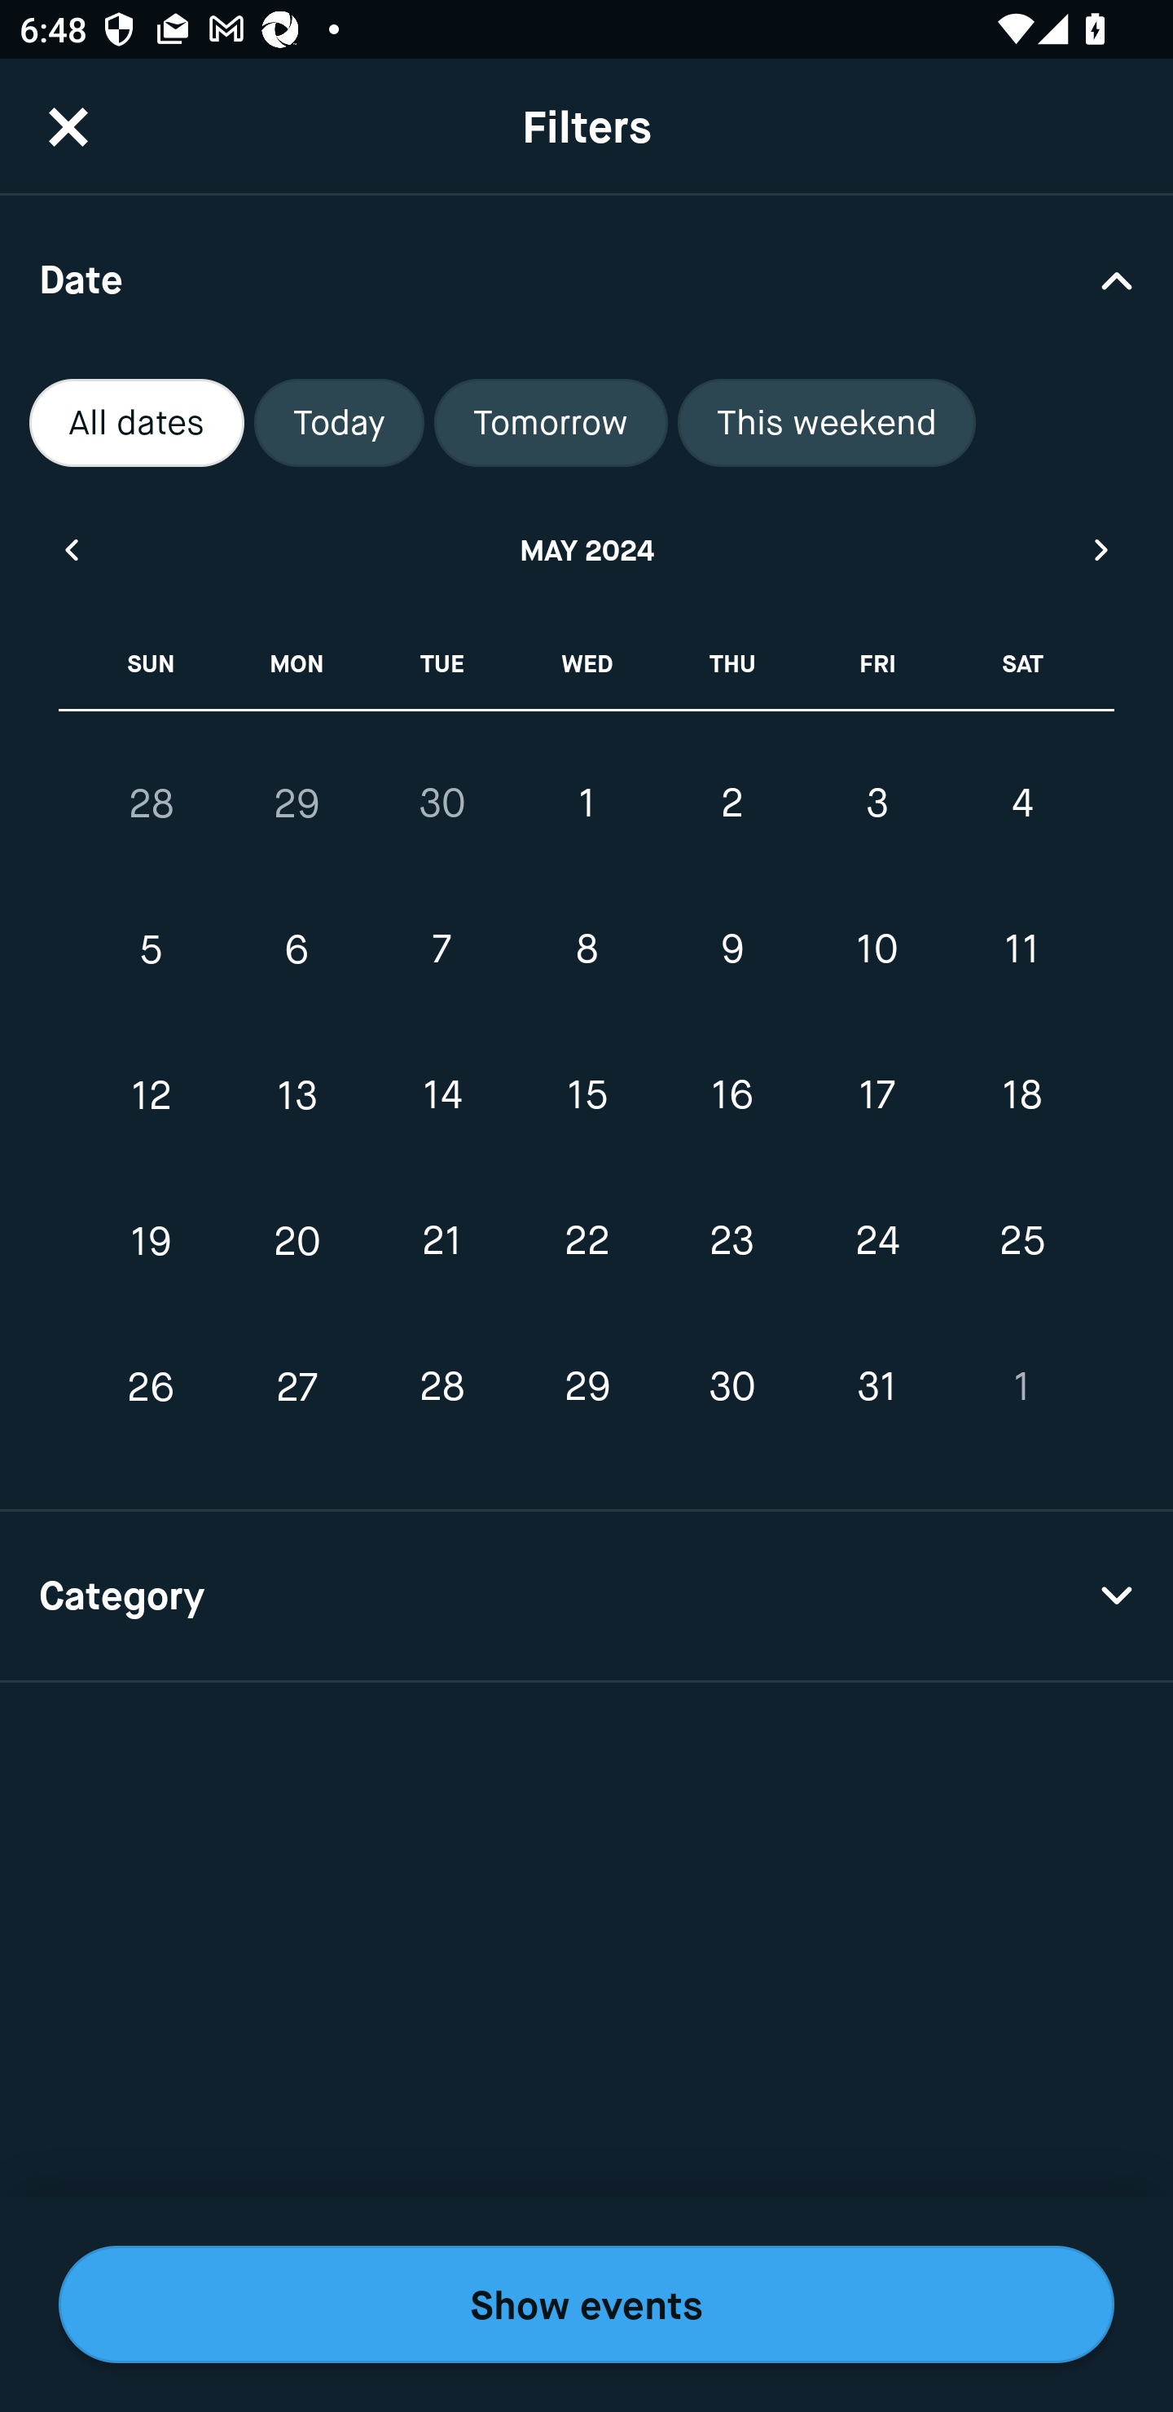 This screenshot has width=1173, height=2412. I want to click on 24, so click(876, 1240).